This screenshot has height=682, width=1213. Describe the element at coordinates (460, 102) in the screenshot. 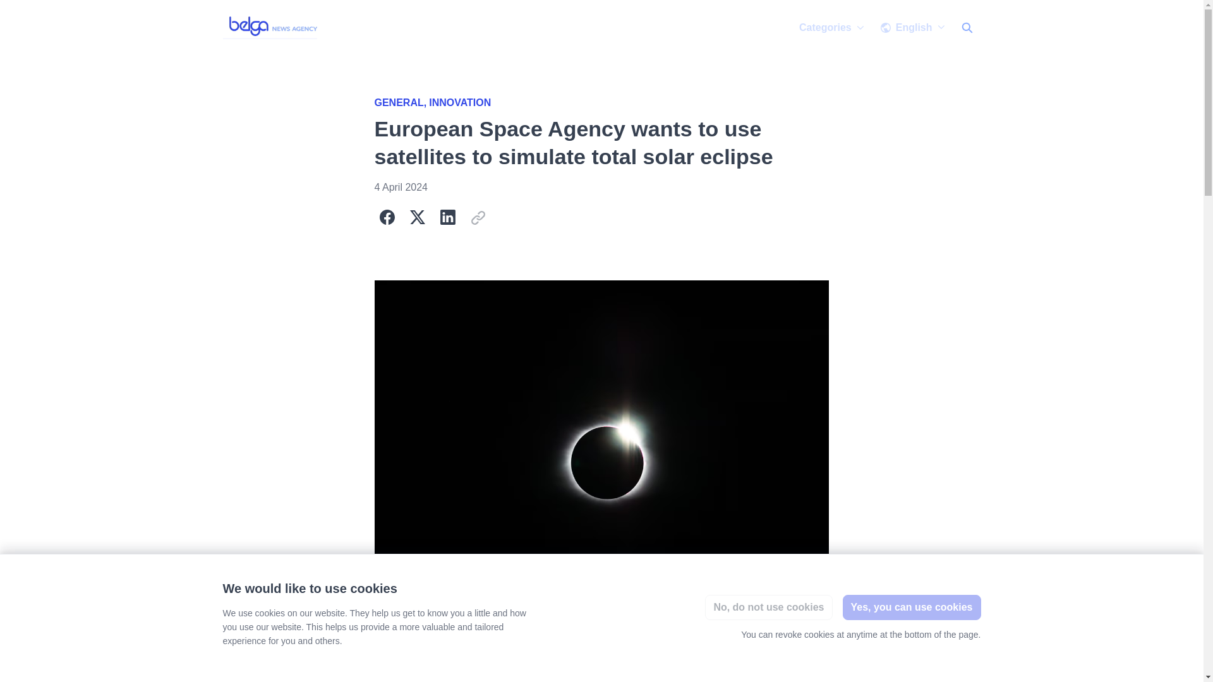

I see `INNOVATION` at that location.